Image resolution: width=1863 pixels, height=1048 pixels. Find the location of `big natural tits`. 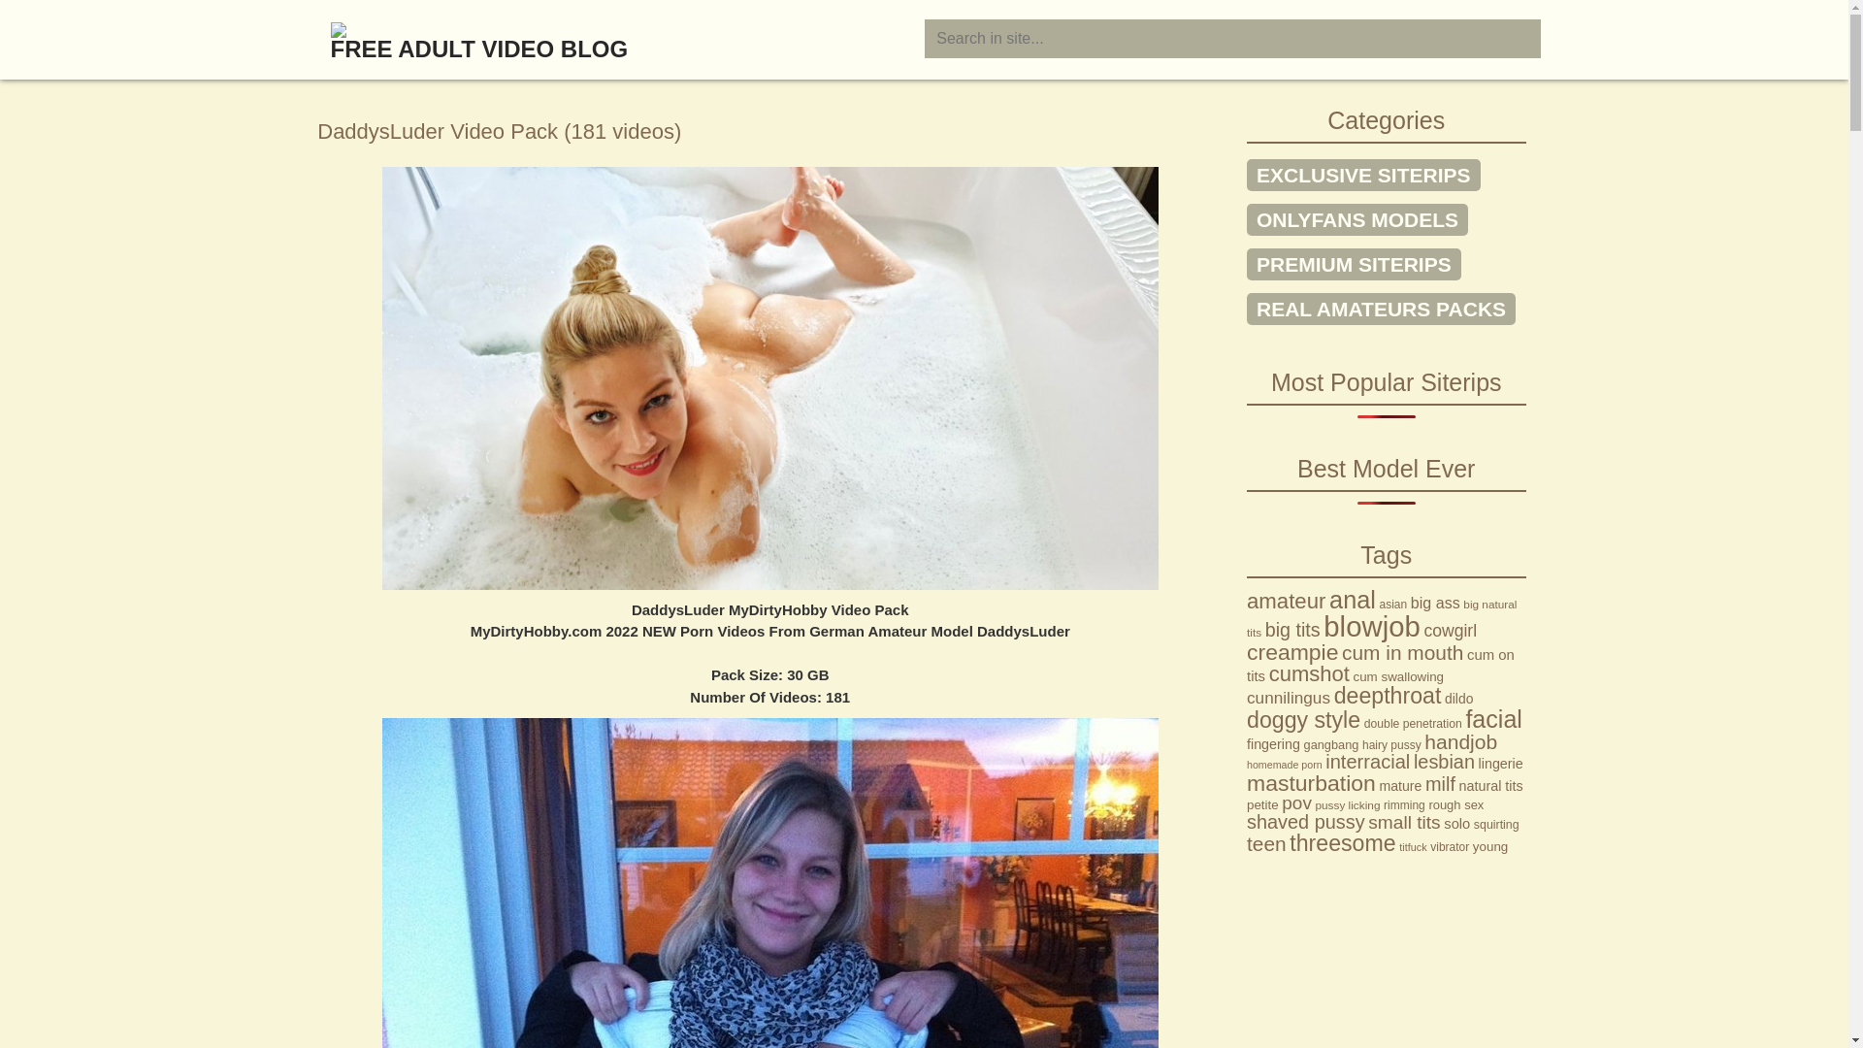

big natural tits is located at coordinates (1382, 619).